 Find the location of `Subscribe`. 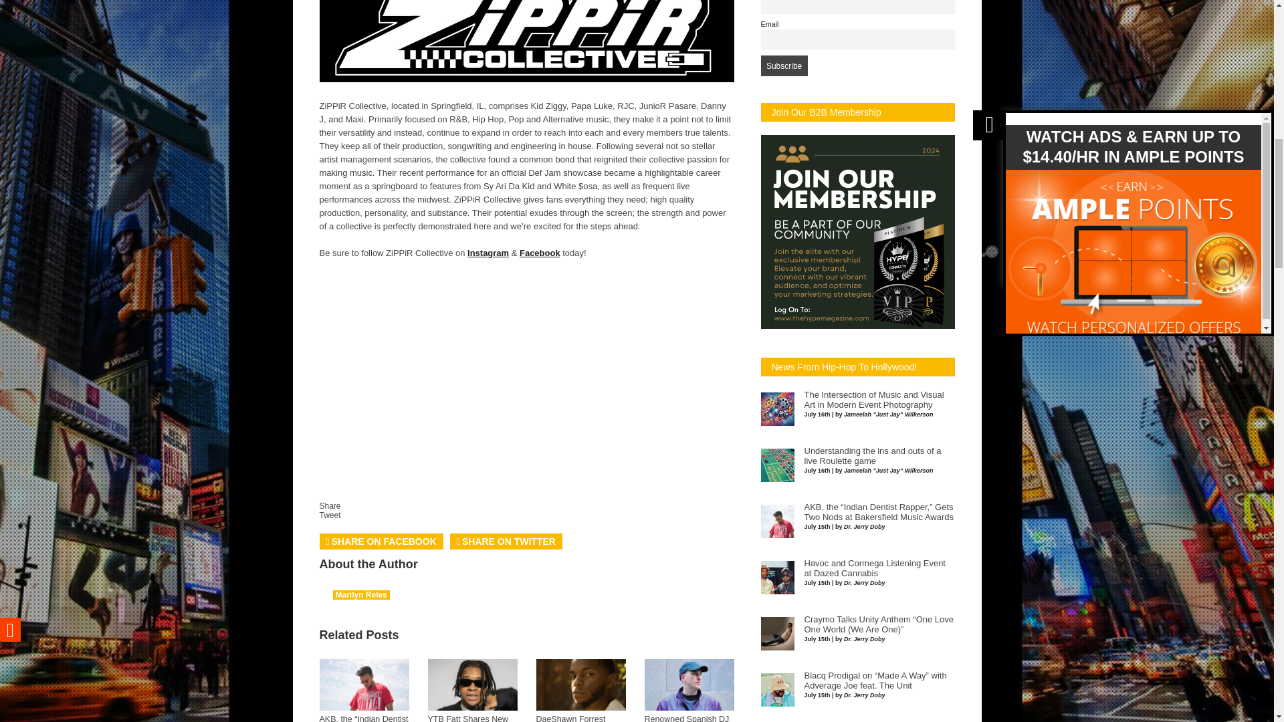

Subscribe is located at coordinates (784, 66).